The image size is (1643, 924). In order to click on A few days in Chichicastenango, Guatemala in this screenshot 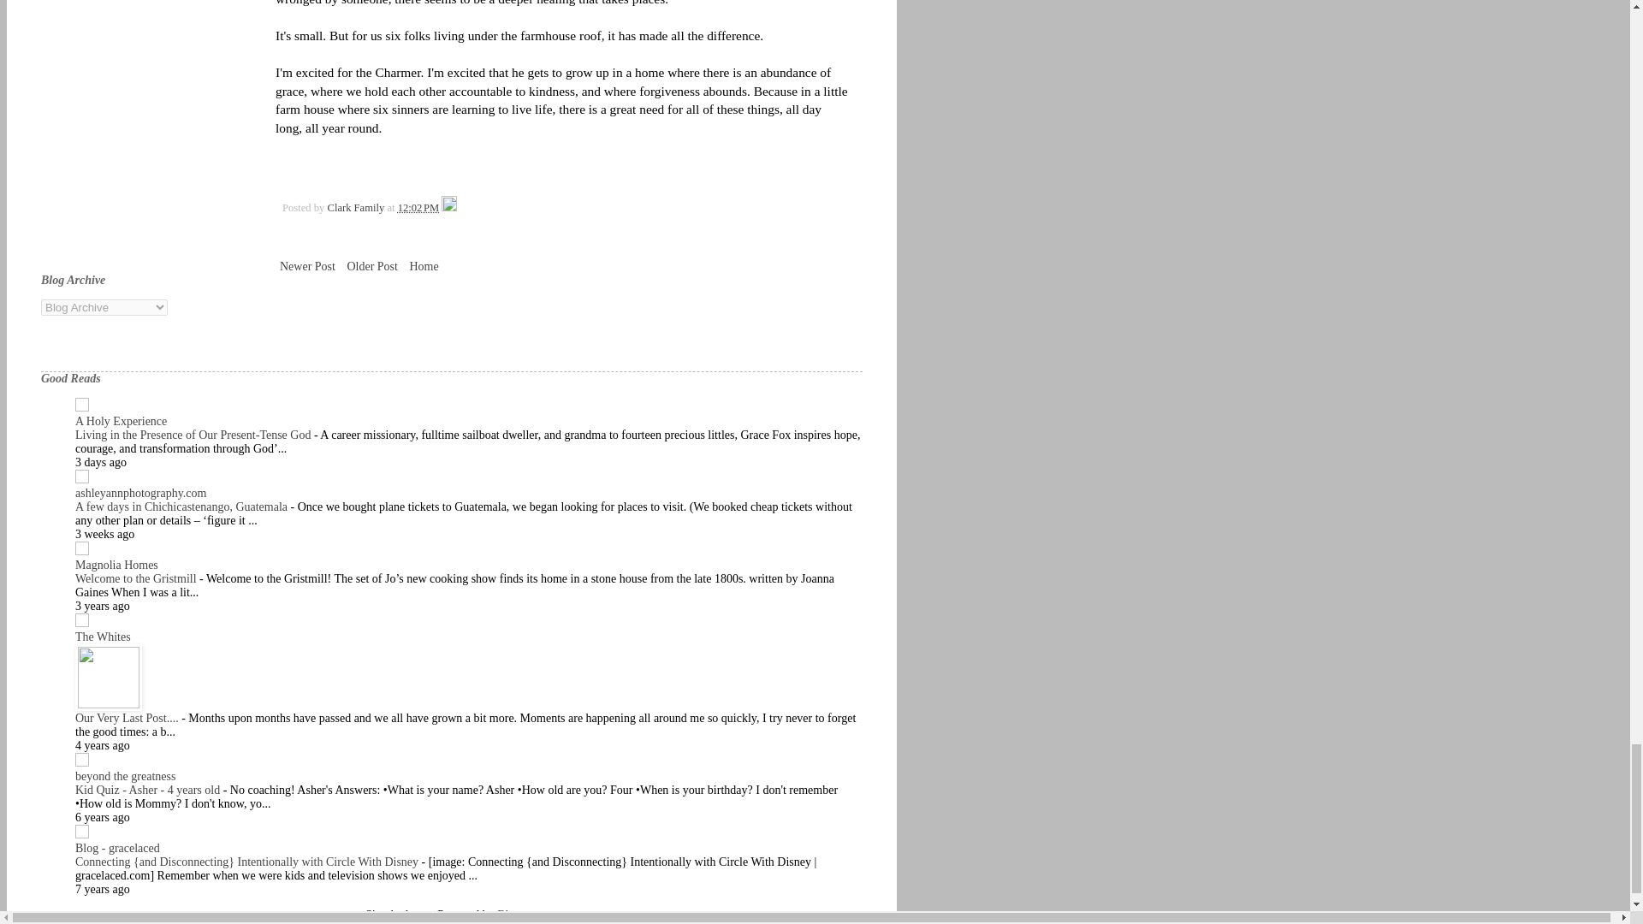, I will do `click(183, 506)`.